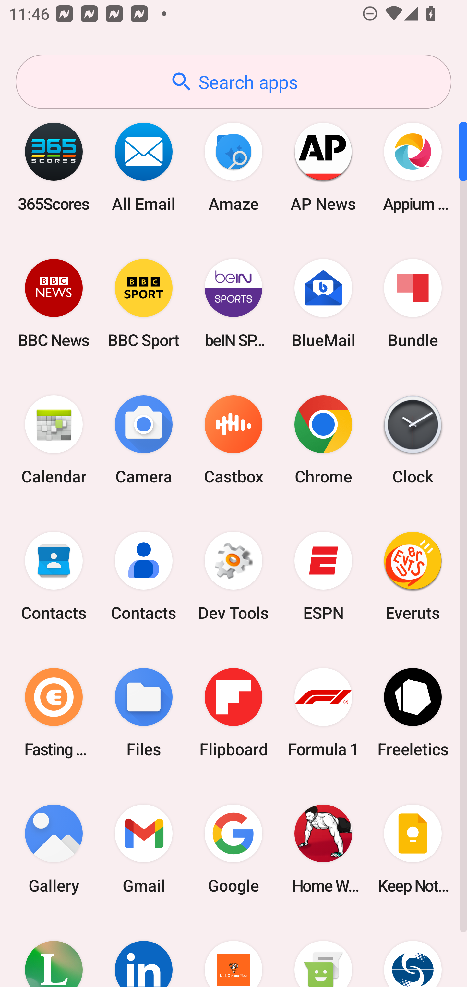 This screenshot has width=467, height=987. Describe the element at coordinates (413, 440) in the screenshot. I see `Clock` at that location.